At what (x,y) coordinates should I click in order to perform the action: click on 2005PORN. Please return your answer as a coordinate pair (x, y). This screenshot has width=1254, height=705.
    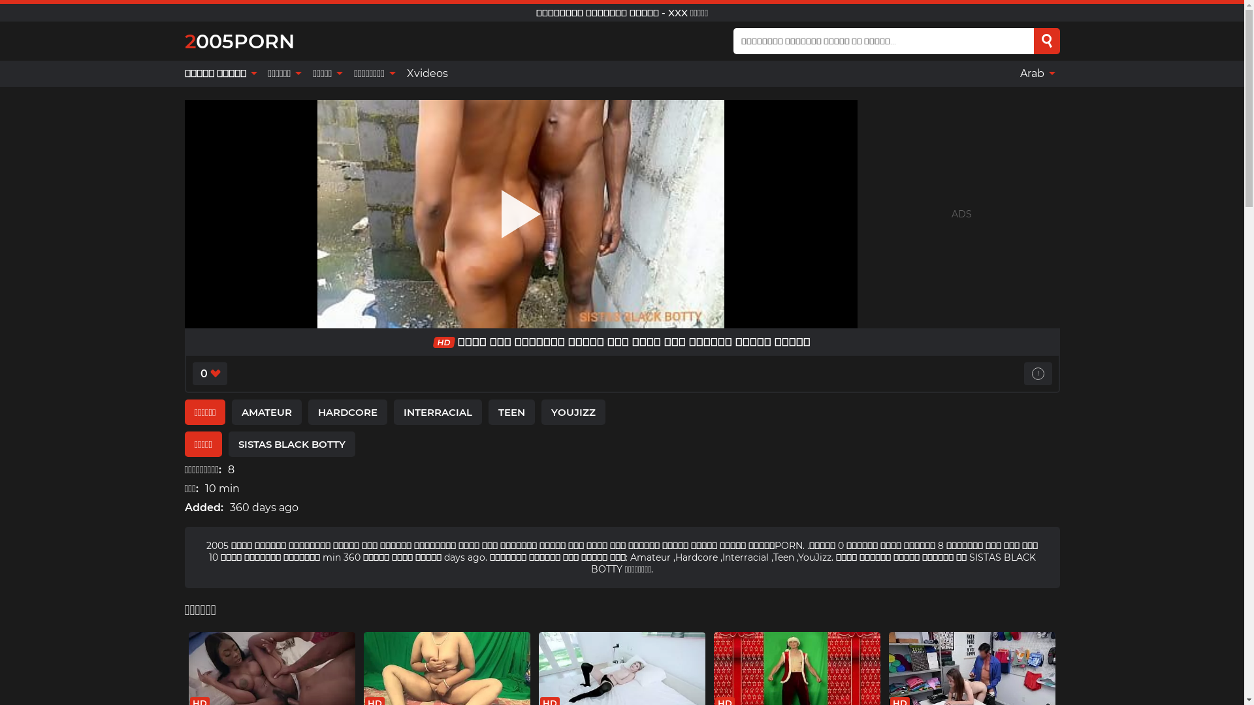
    Looking at the image, I should click on (239, 40).